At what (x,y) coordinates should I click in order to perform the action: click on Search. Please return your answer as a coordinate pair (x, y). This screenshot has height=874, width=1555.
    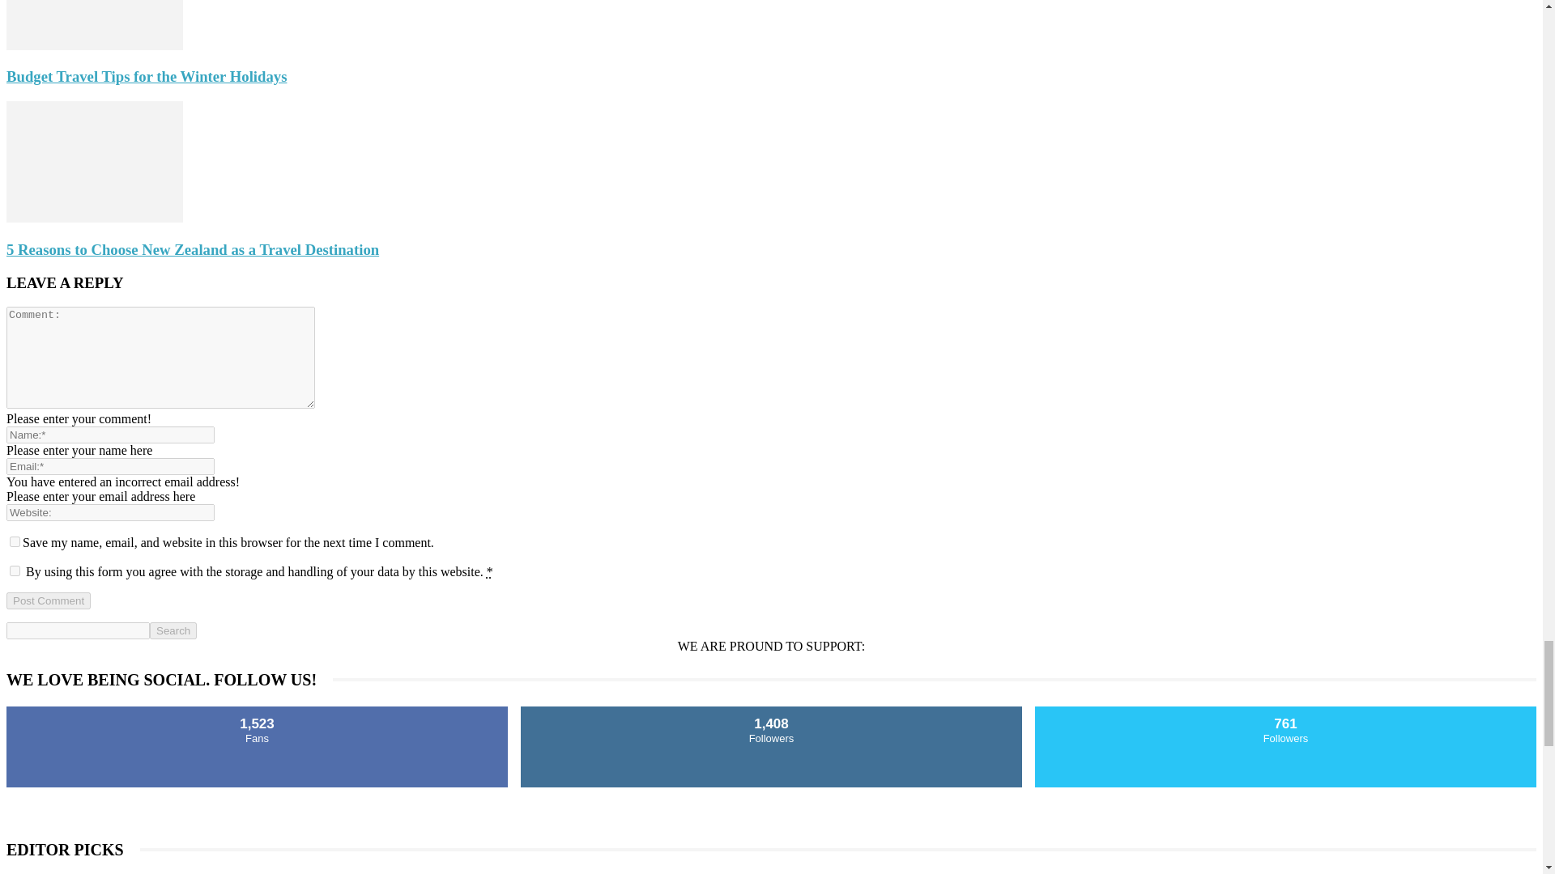
    Looking at the image, I should click on (173, 630).